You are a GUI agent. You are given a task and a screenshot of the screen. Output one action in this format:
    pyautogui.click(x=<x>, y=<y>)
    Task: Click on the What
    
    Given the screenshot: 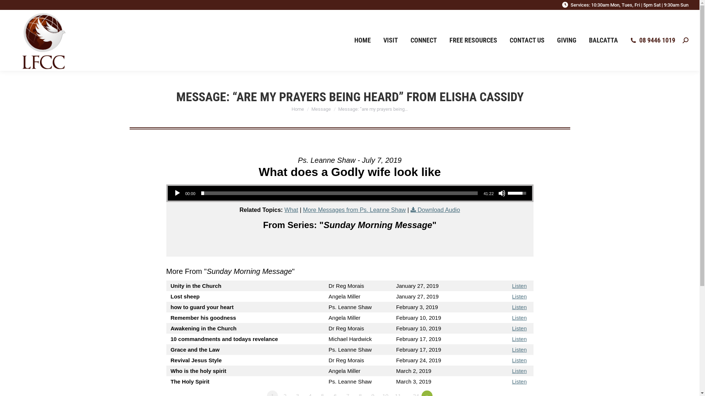 What is the action you would take?
    pyautogui.click(x=292, y=210)
    